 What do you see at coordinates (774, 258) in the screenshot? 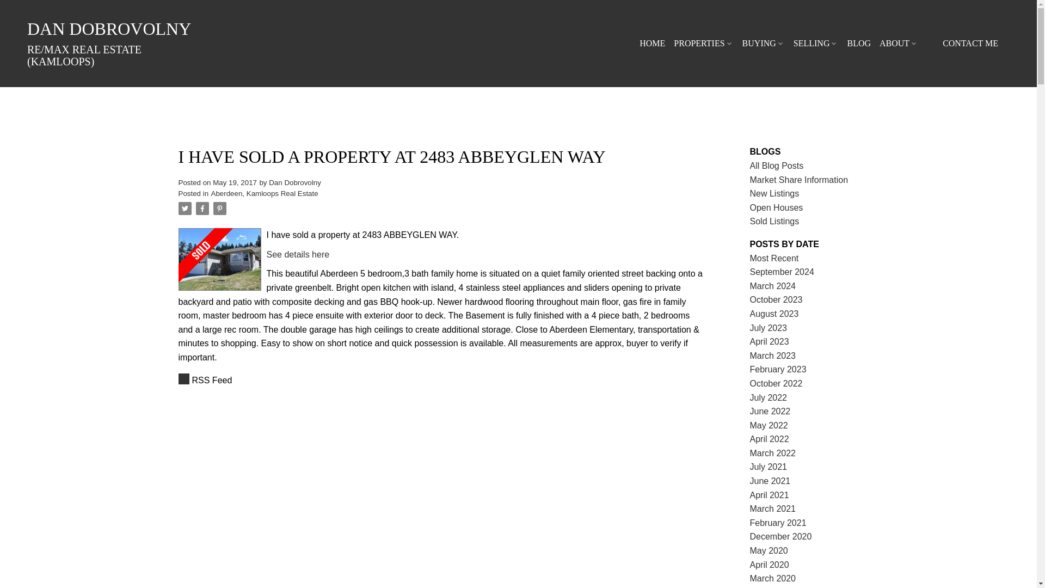
I see `Most Recent` at bounding box center [774, 258].